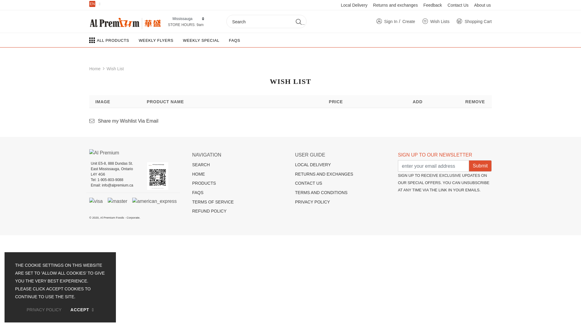 This screenshot has width=581, height=327. Describe the element at coordinates (409, 21) in the screenshot. I see `Create` at that location.